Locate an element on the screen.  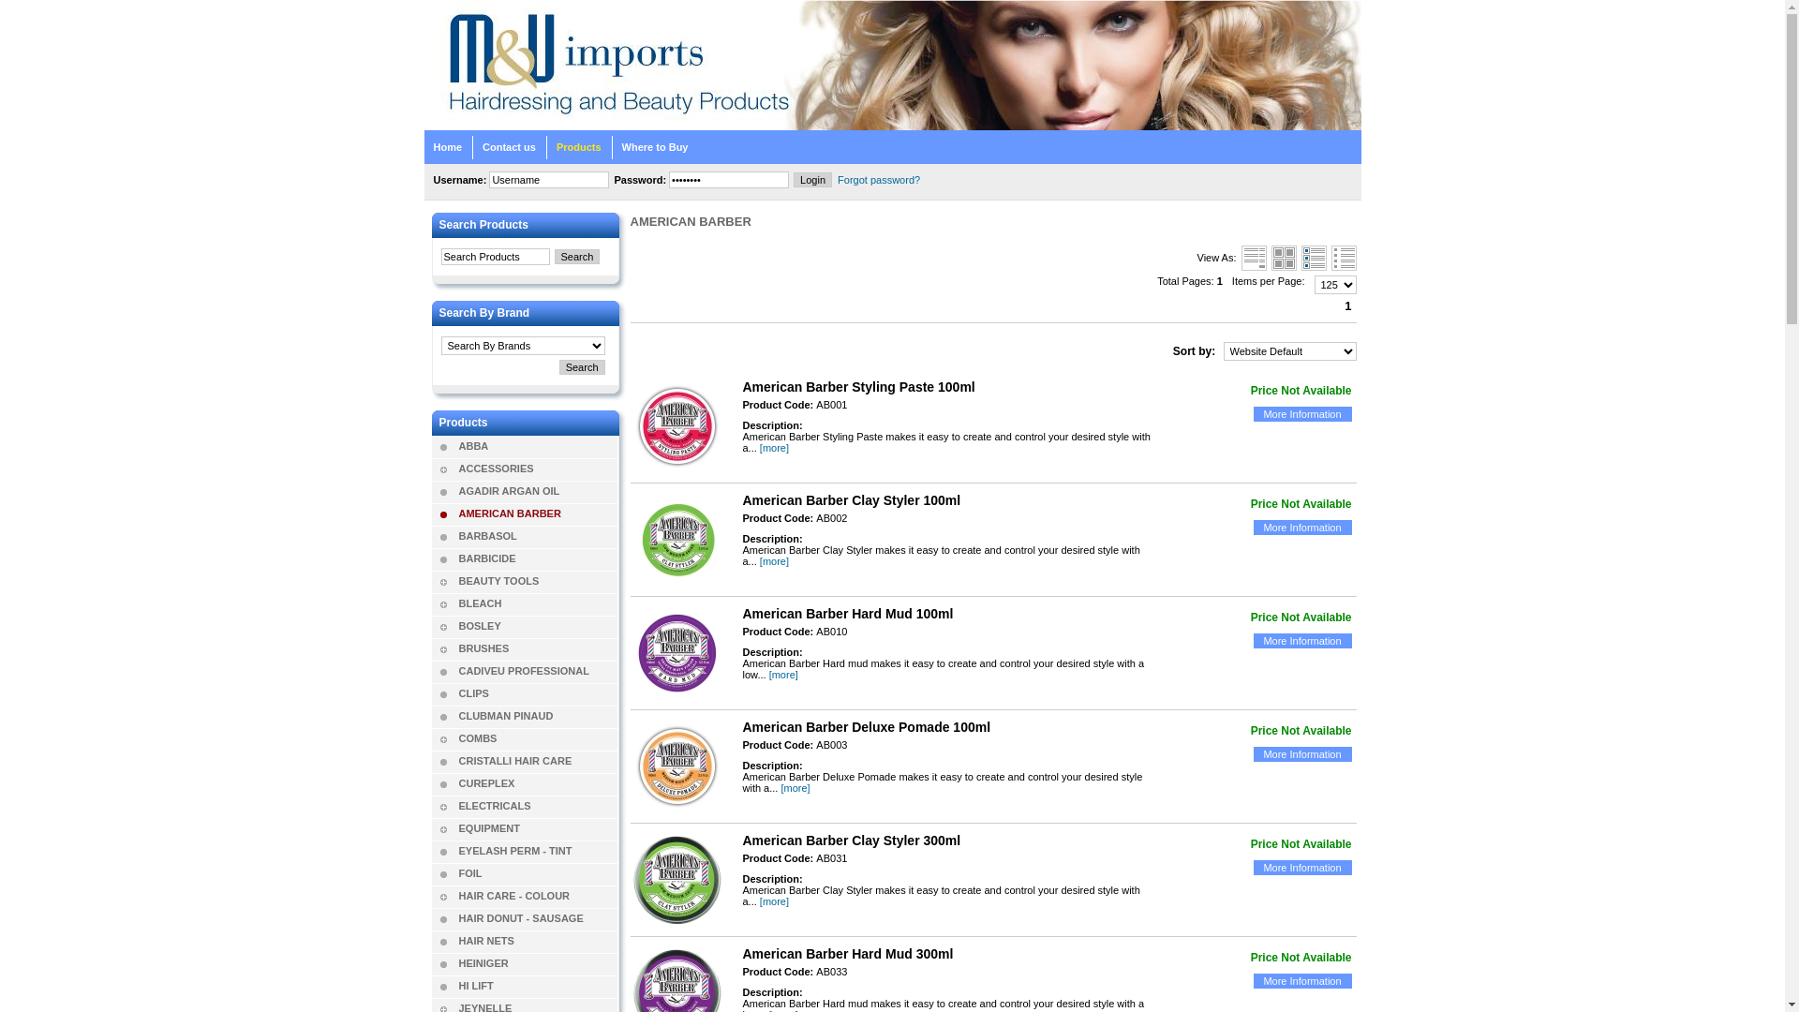
M&U Imports Home is located at coordinates (533, 90).